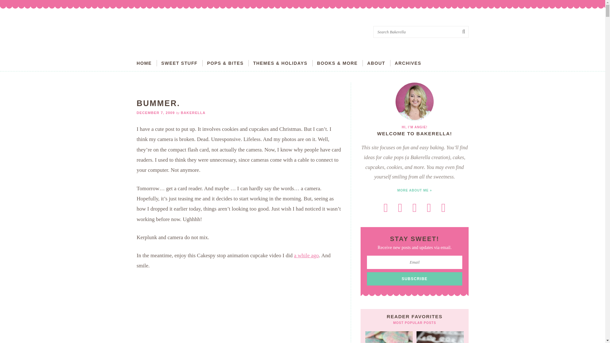  What do you see at coordinates (414, 208) in the screenshot?
I see `Facebook` at bounding box center [414, 208].